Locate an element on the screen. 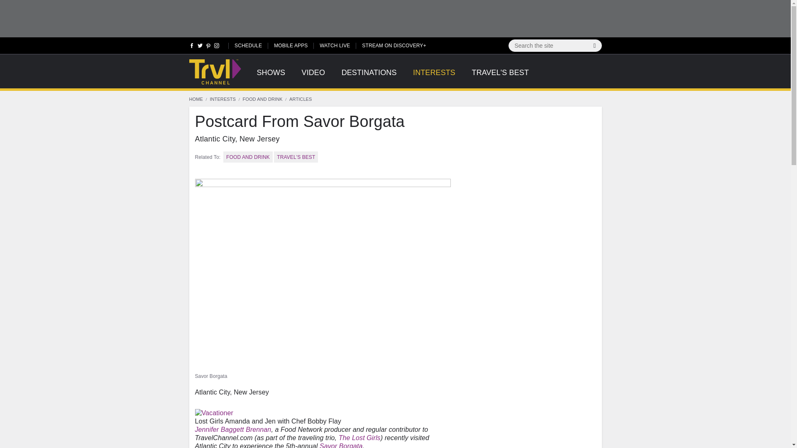  Follow us on Instagram is located at coordinates (216, 47).